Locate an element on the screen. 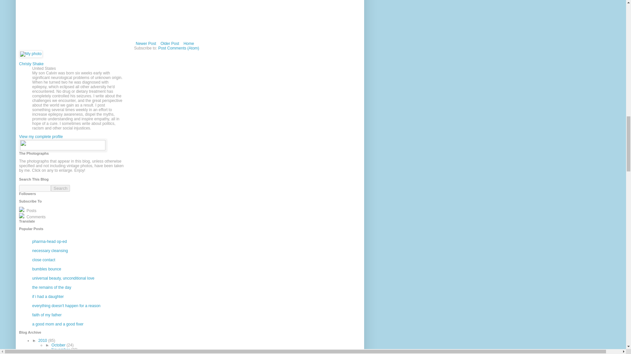 This screenshot has height=354, width=631. Christy Shake is located at coordinates (31, 64).